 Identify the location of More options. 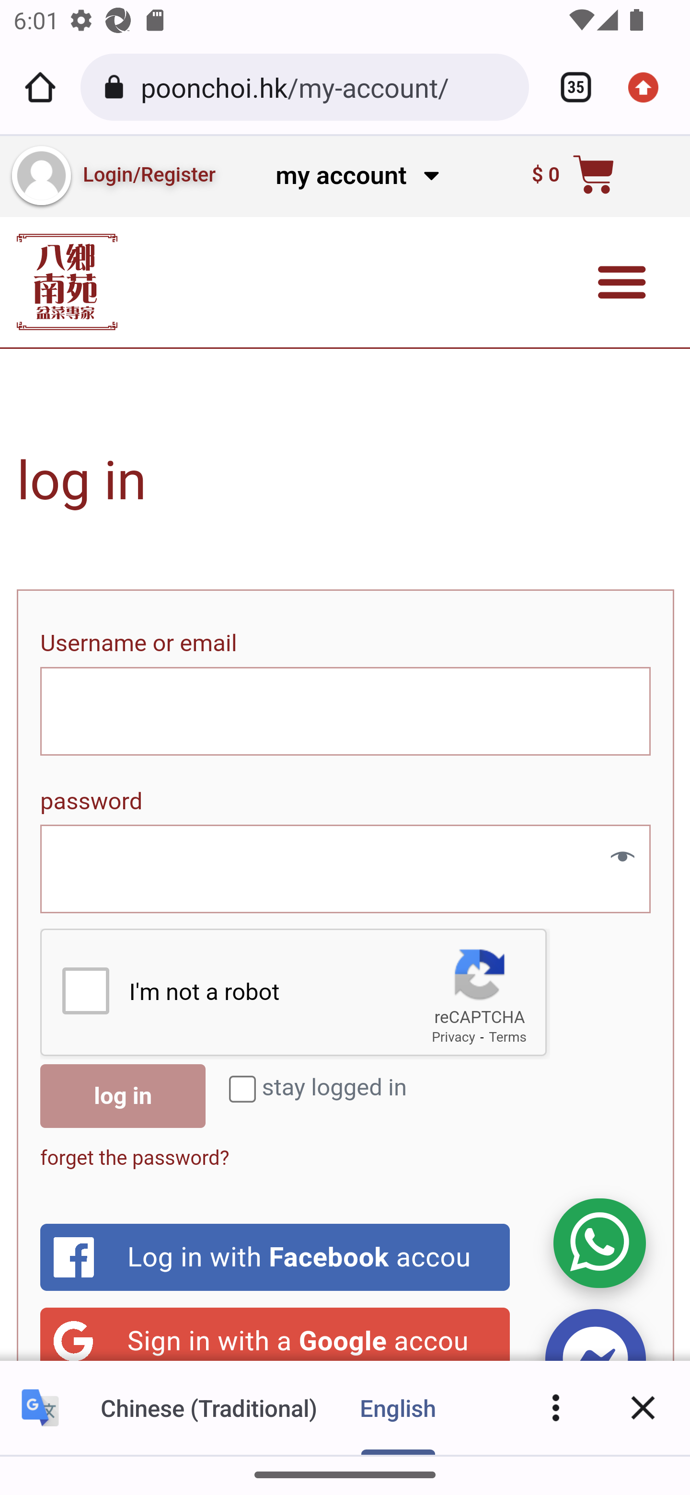
(556, 1407).